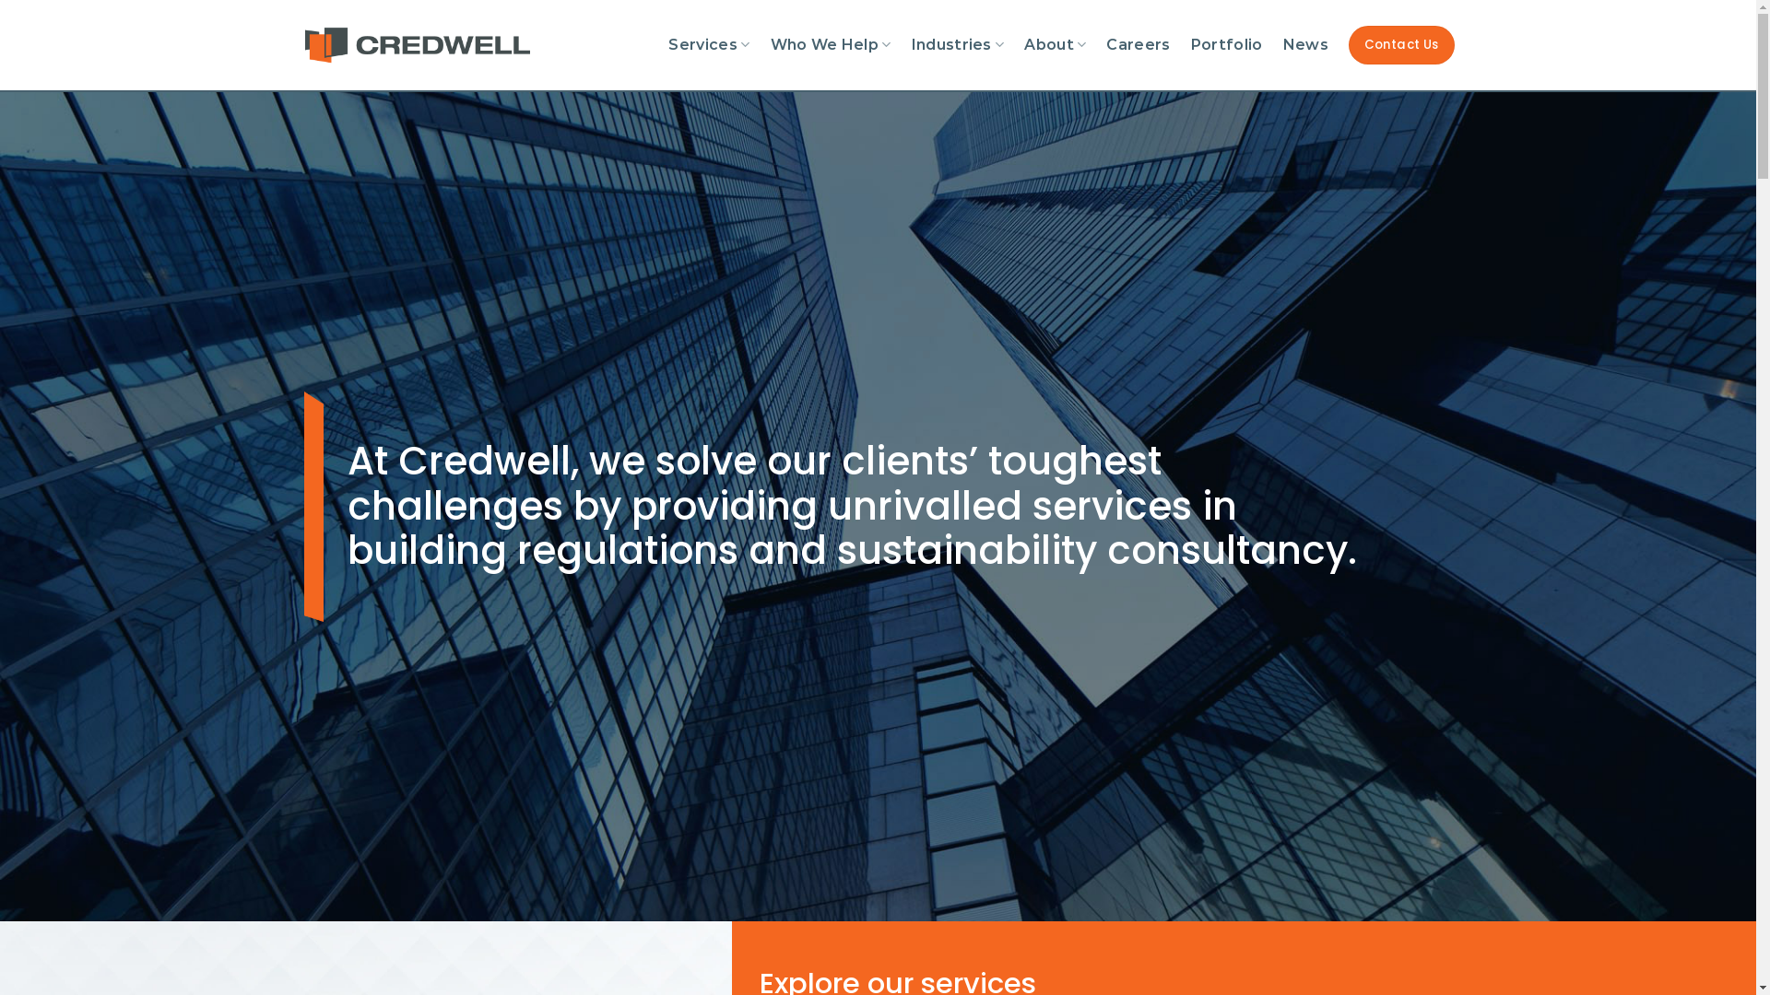 This screenshot has height=995, width=1770. I want to click on Who We Help, so click(832, 44).